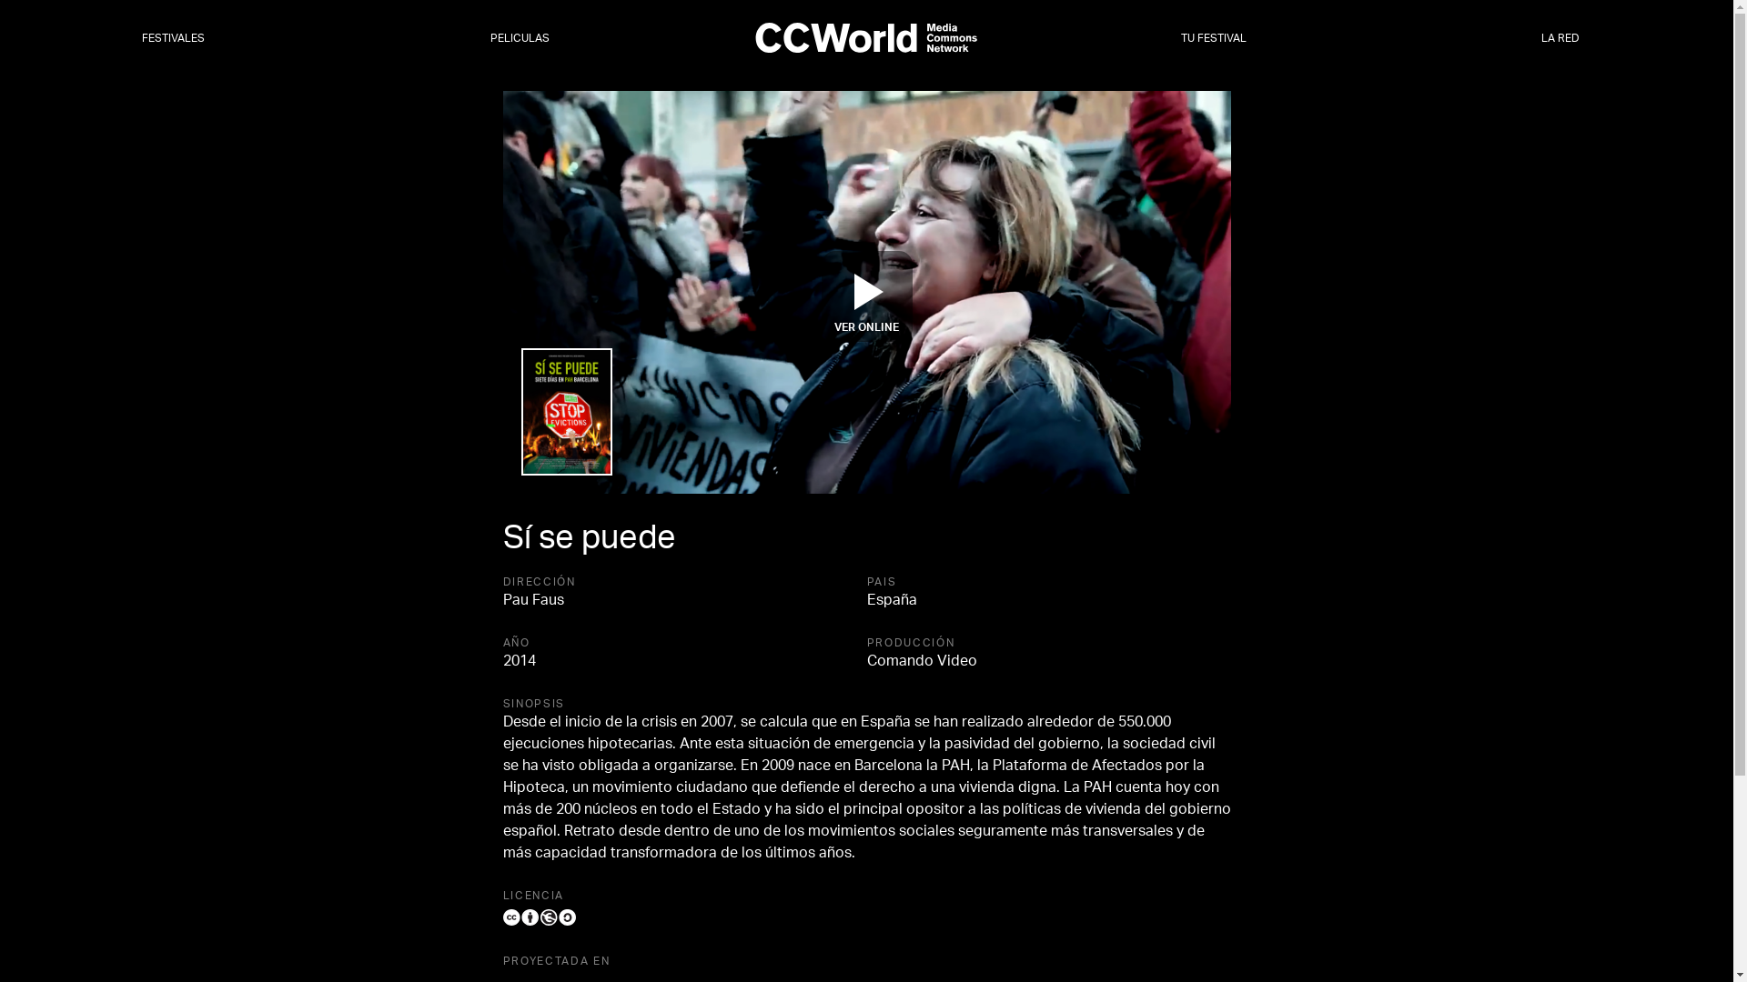  Describe the element at coordinates (866, 296) in the screenshot. I see `VER ONLINE` at that location.